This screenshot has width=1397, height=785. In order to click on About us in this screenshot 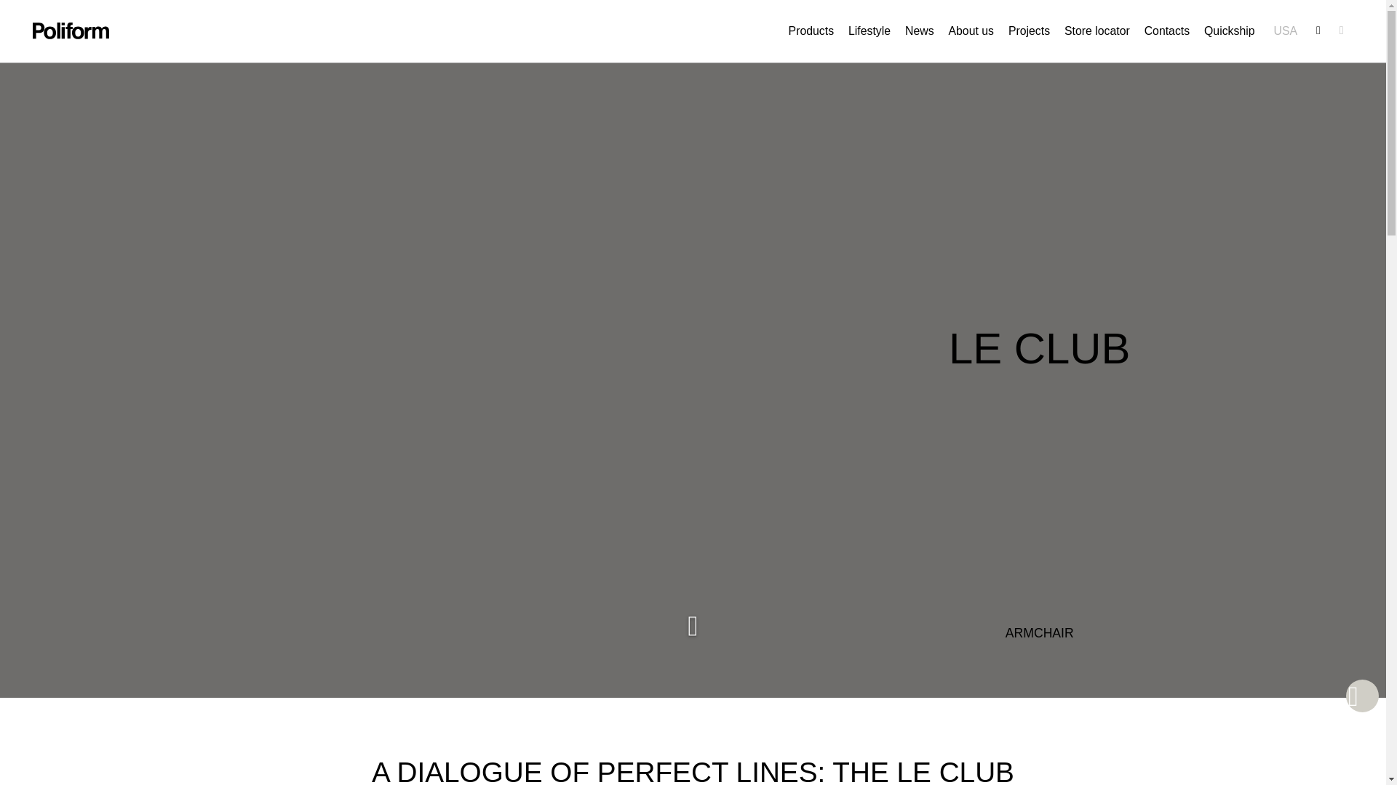, I will do `click(971, 31)`.